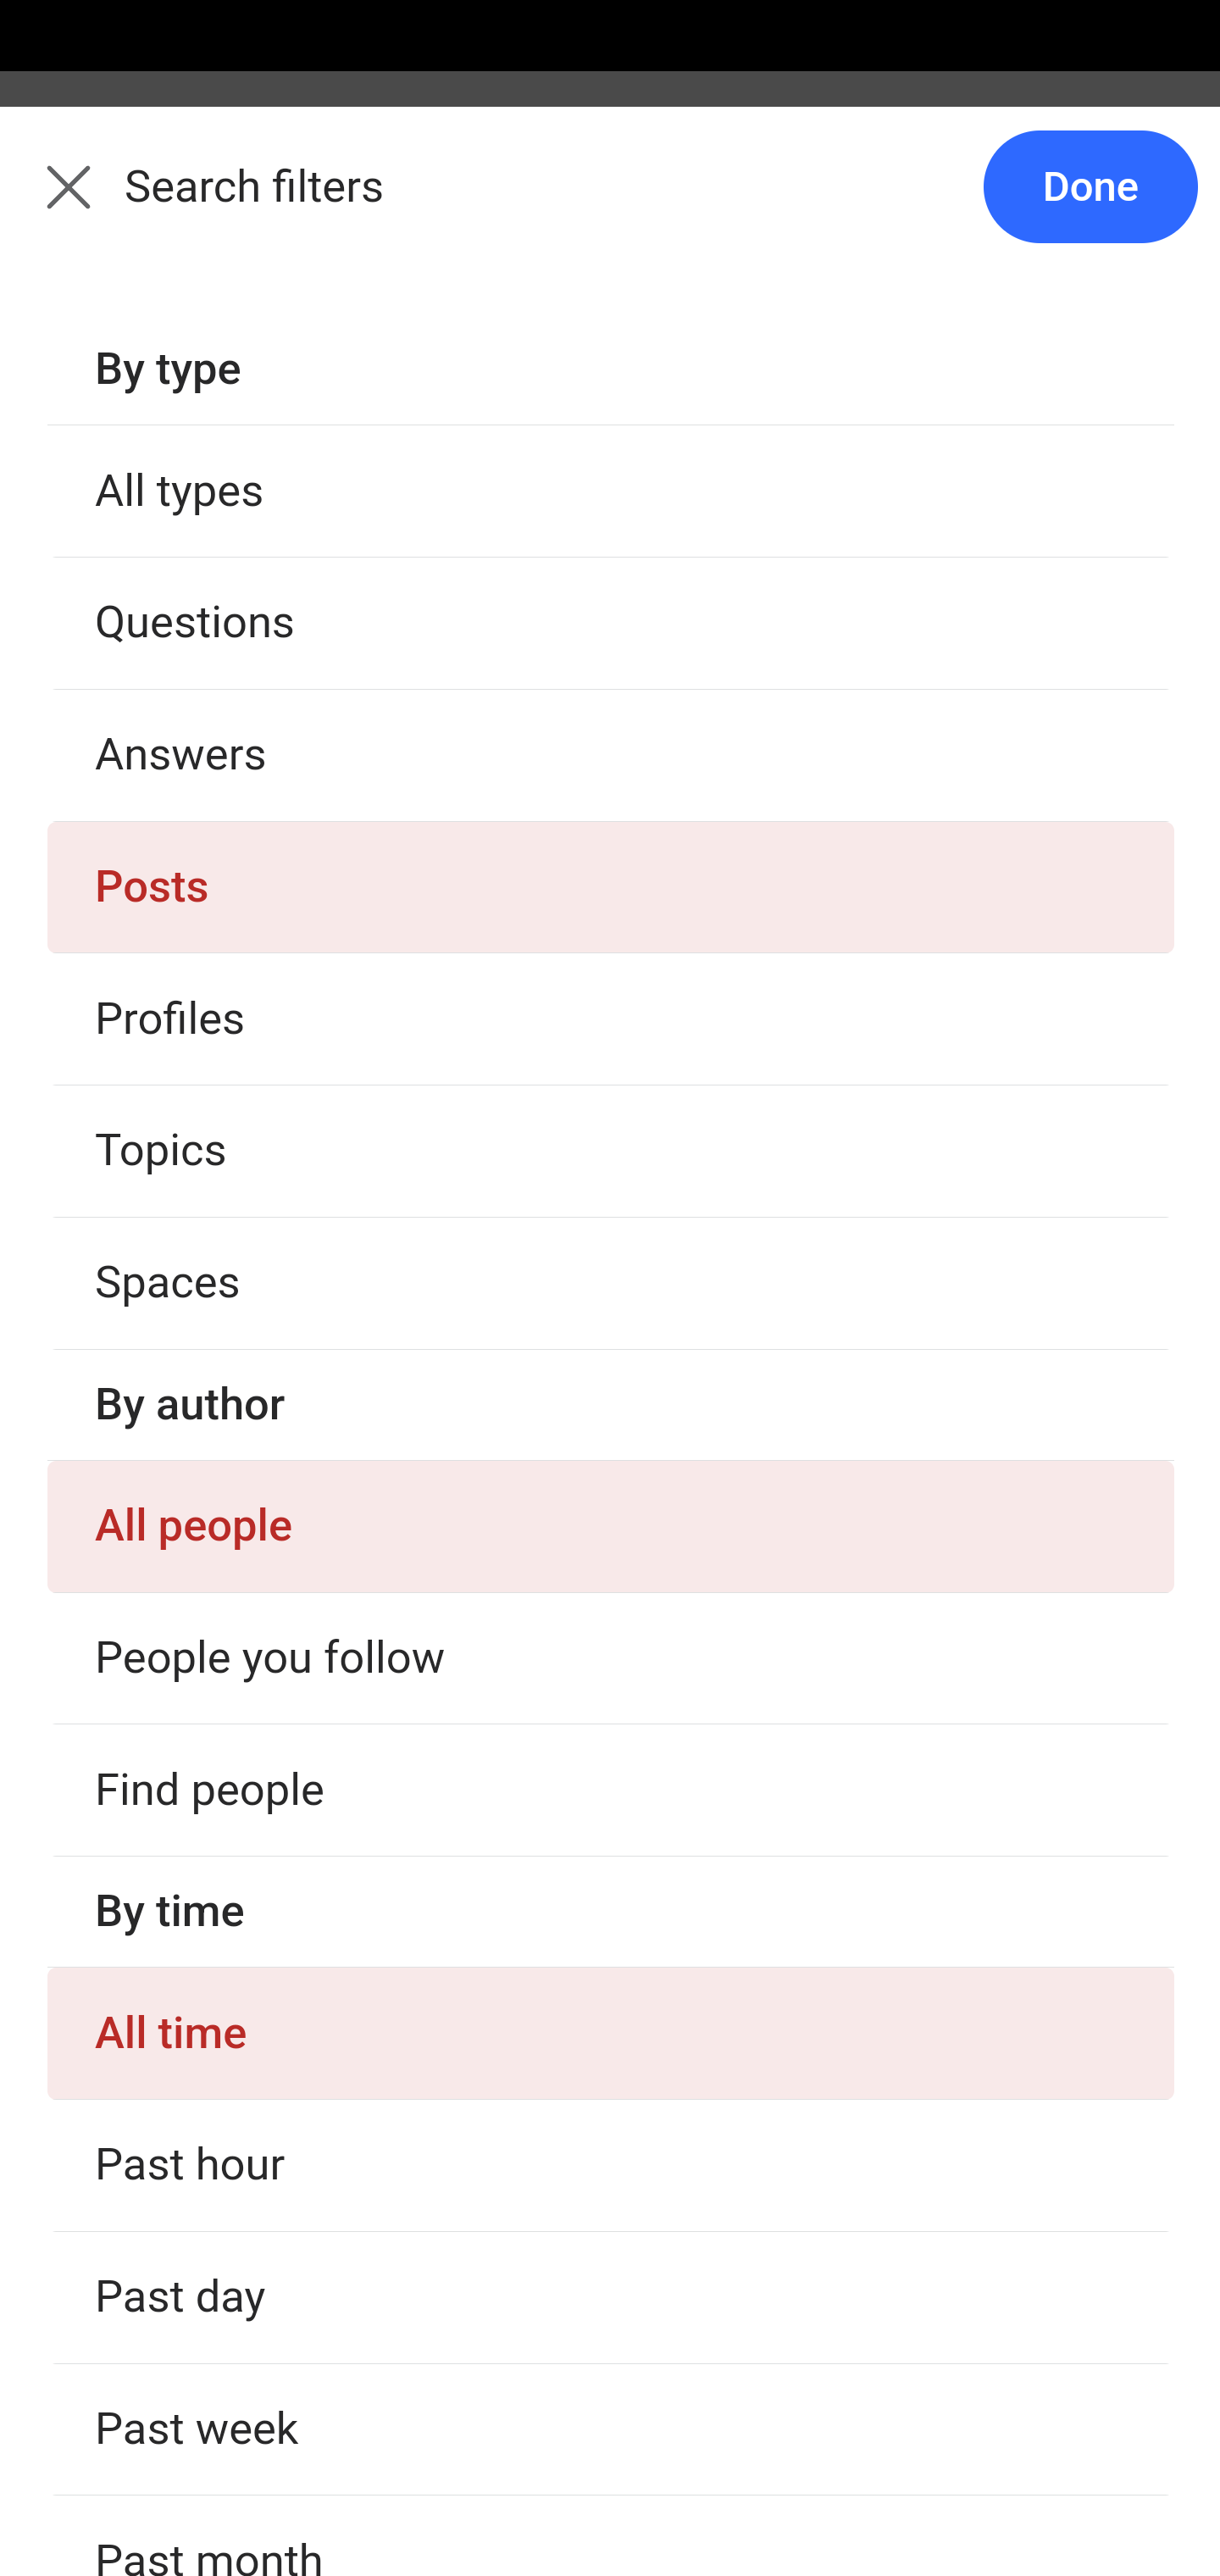 Image resolution: width=1220 pixels, height=2576 pixels. I want to click on What industries will virtual reality (VR) disrupt?, so click(612, 2151).